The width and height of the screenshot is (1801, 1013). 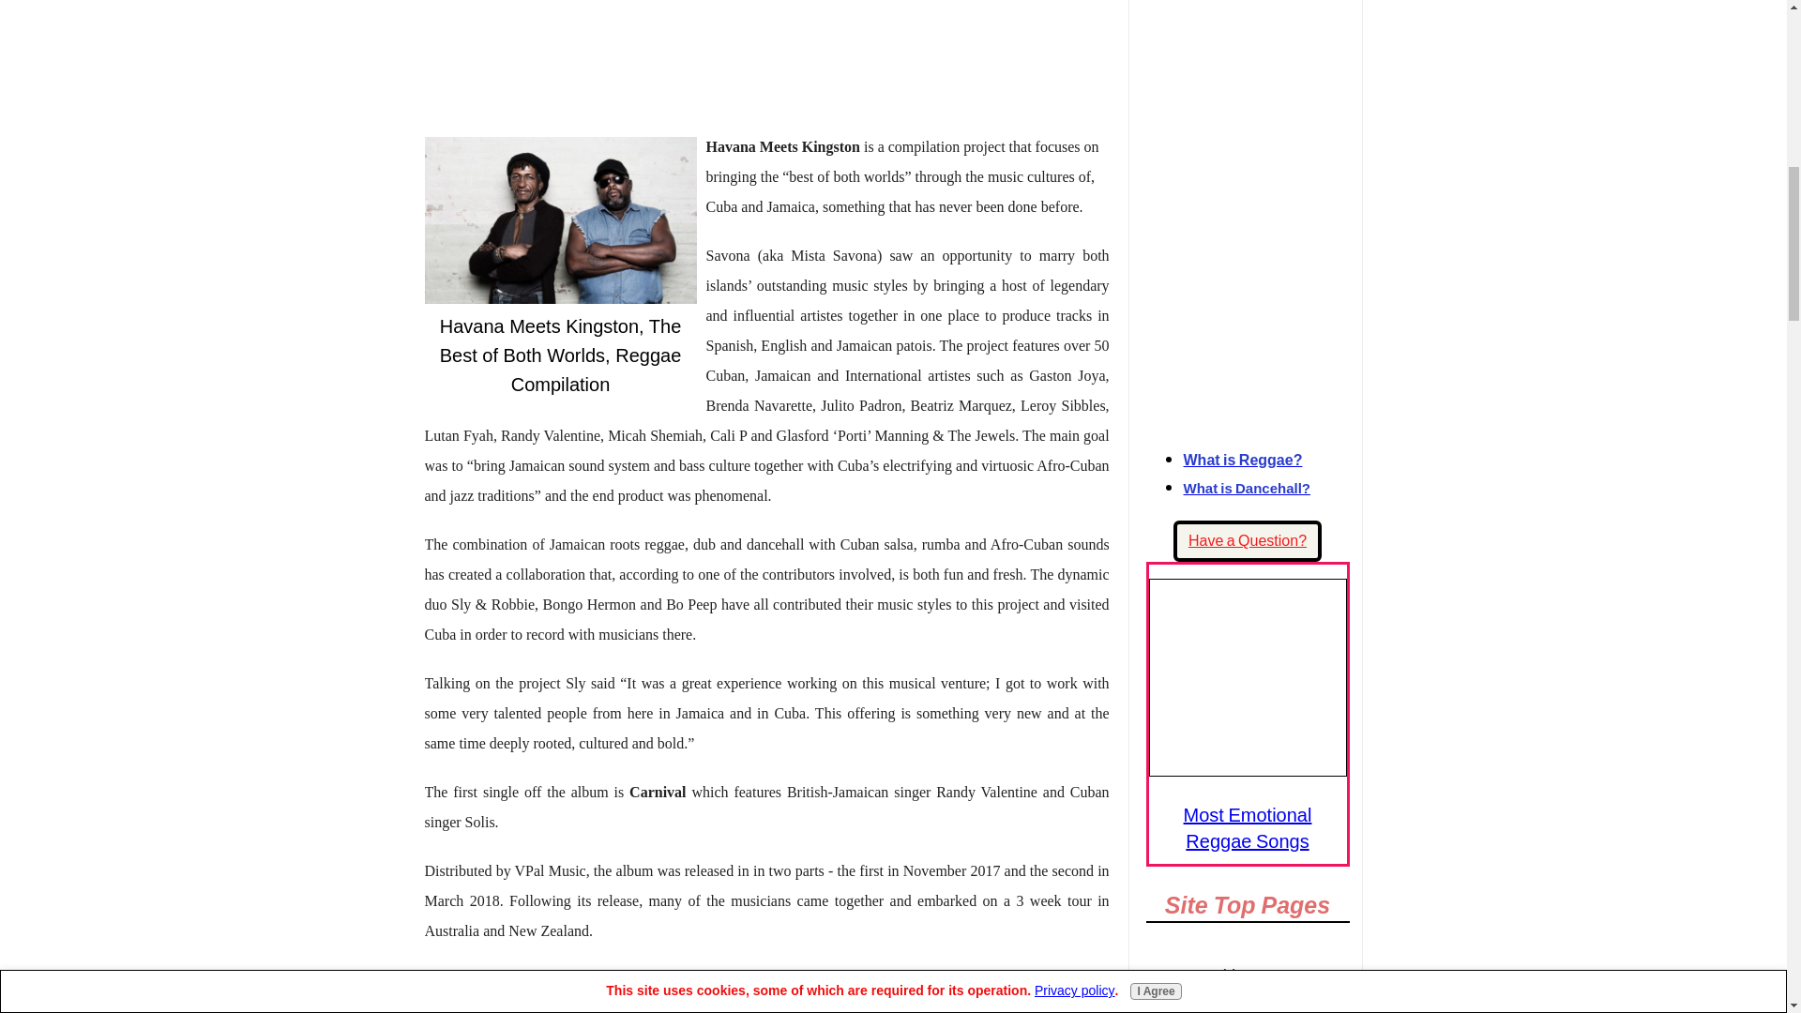 What do you see at coordinates (1247, 769) in the screenshot?
I see `Go to Most Emotional Reggae Songs` at bounding box center [1247, 769].